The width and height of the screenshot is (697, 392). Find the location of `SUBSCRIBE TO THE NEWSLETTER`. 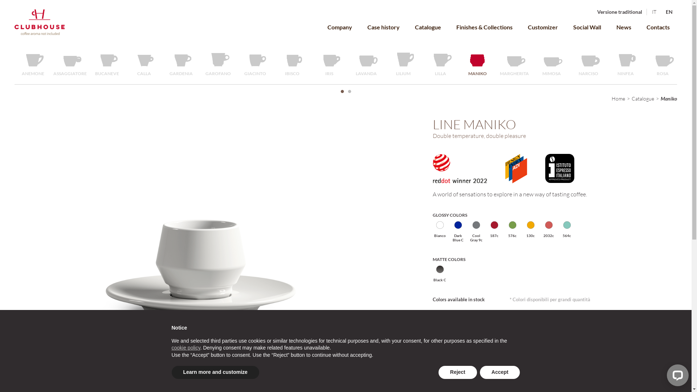

SUBSCRIBE TO THE NEWSLETTER is located at coordinates (354, 381).